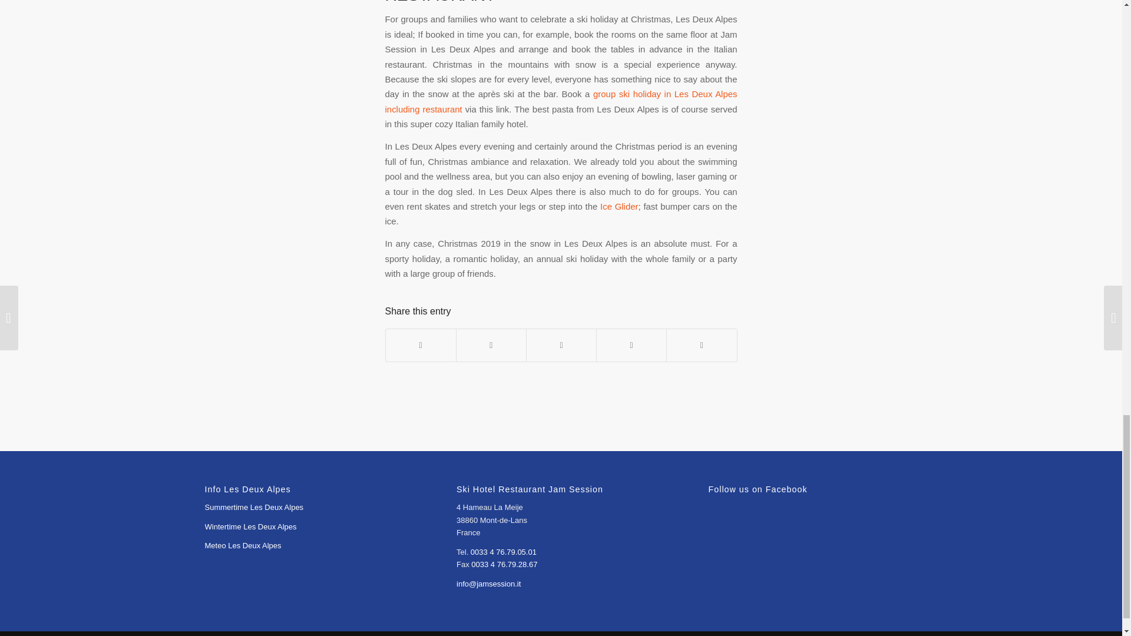 The height and width of the screenshot is (636, 1131). I want to click on Meteo Les Deux Alpes, so click(243, 545).